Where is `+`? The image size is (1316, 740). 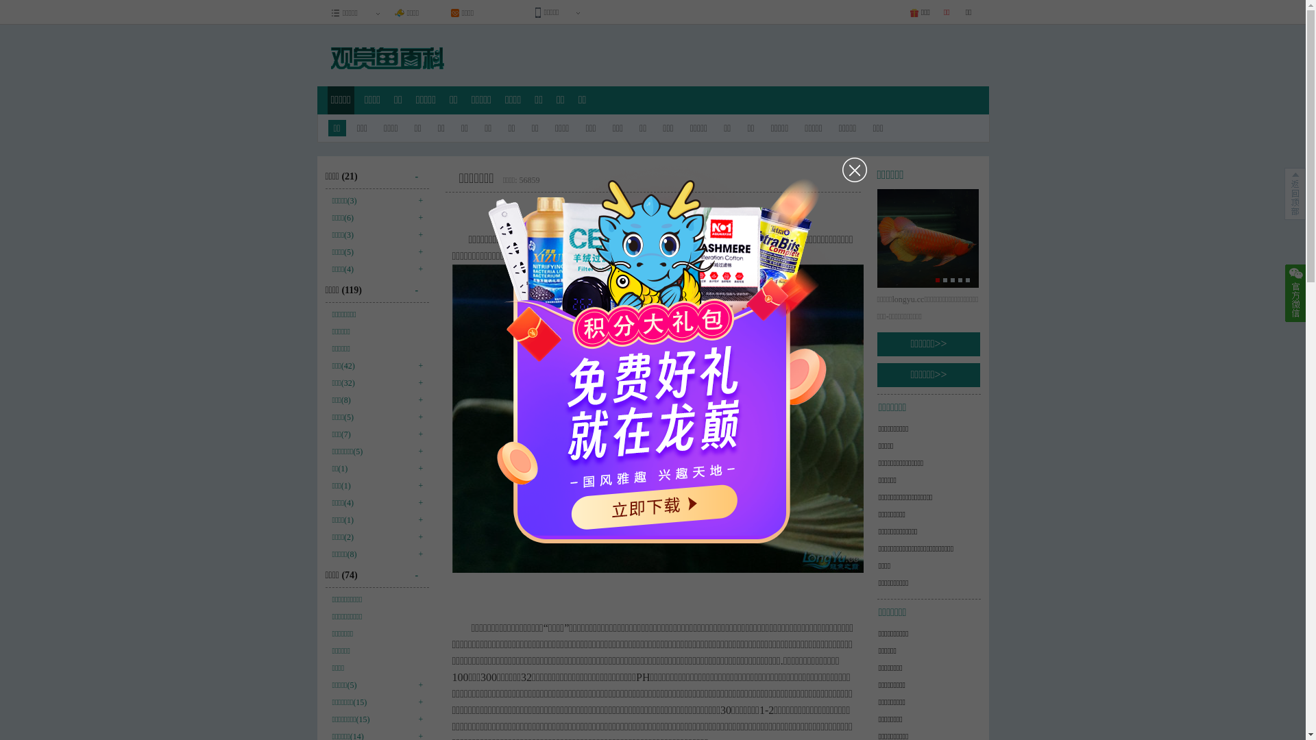 + is located at coordinates (418, 433).